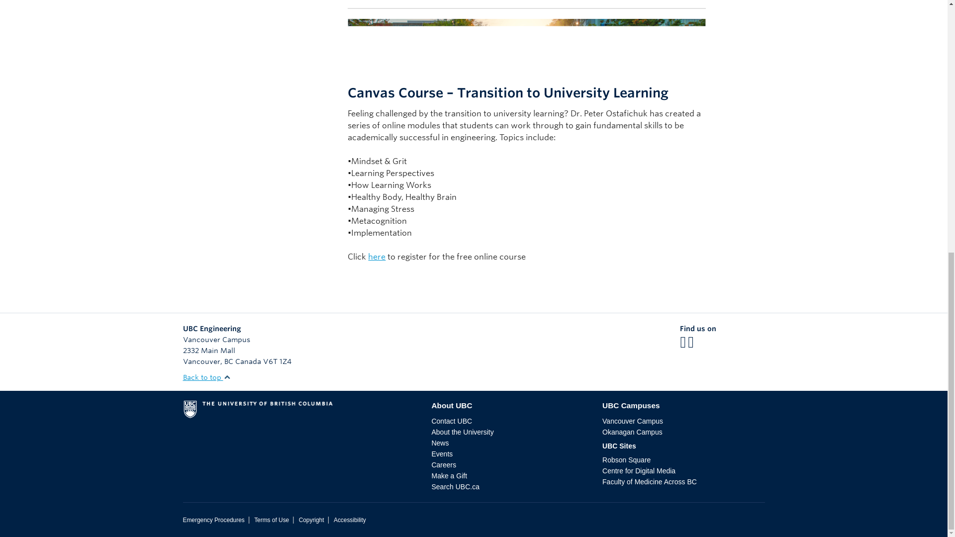 The width and height of the screenshot is (955, 537). What do you see at coordinates (349, 520) in the screenshot?
I see `Accessibility` at bounding box center [349, 520].